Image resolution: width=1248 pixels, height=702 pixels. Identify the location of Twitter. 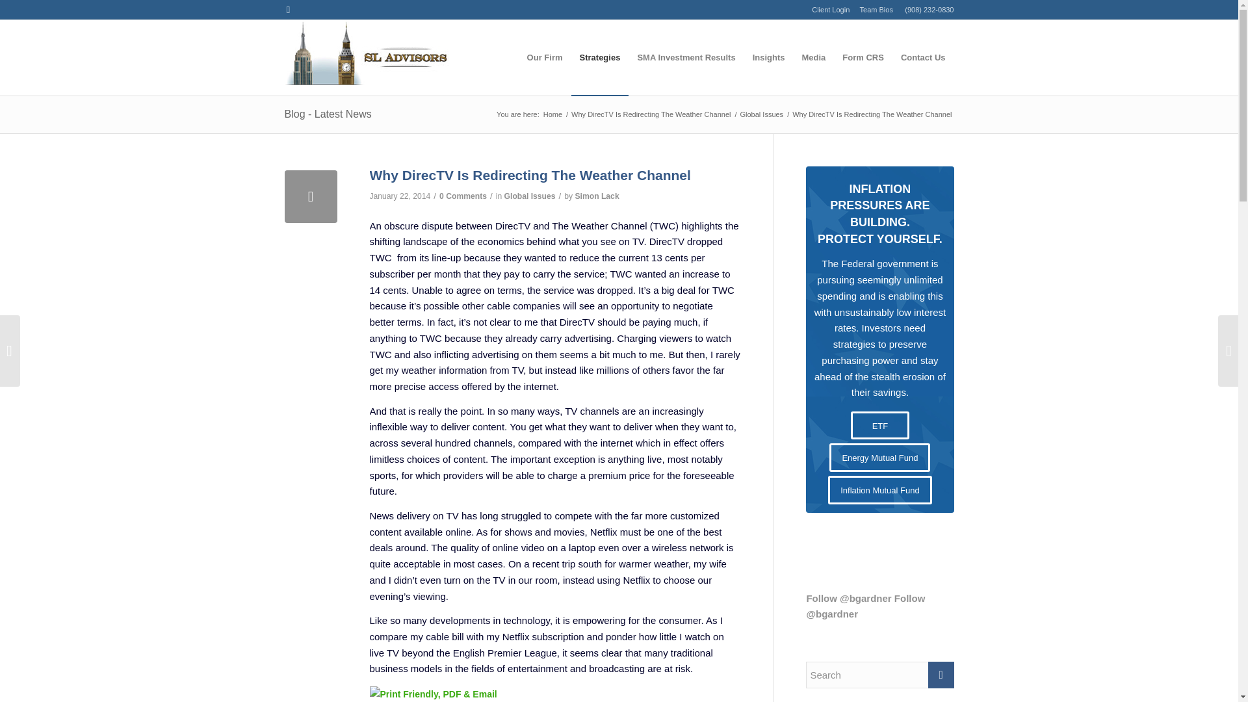
(288, 10).